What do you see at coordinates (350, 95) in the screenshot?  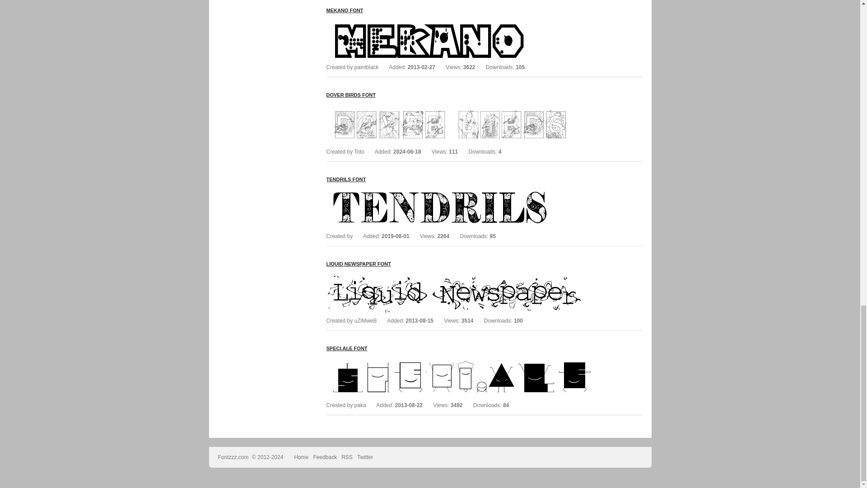 I see `Dover Birds font` at bounding box center [350, 95].